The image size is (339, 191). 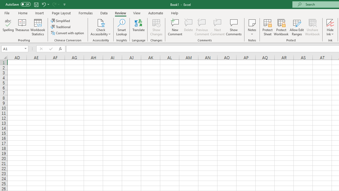 I want to click on Next Comment, so click(x=218, y=27).